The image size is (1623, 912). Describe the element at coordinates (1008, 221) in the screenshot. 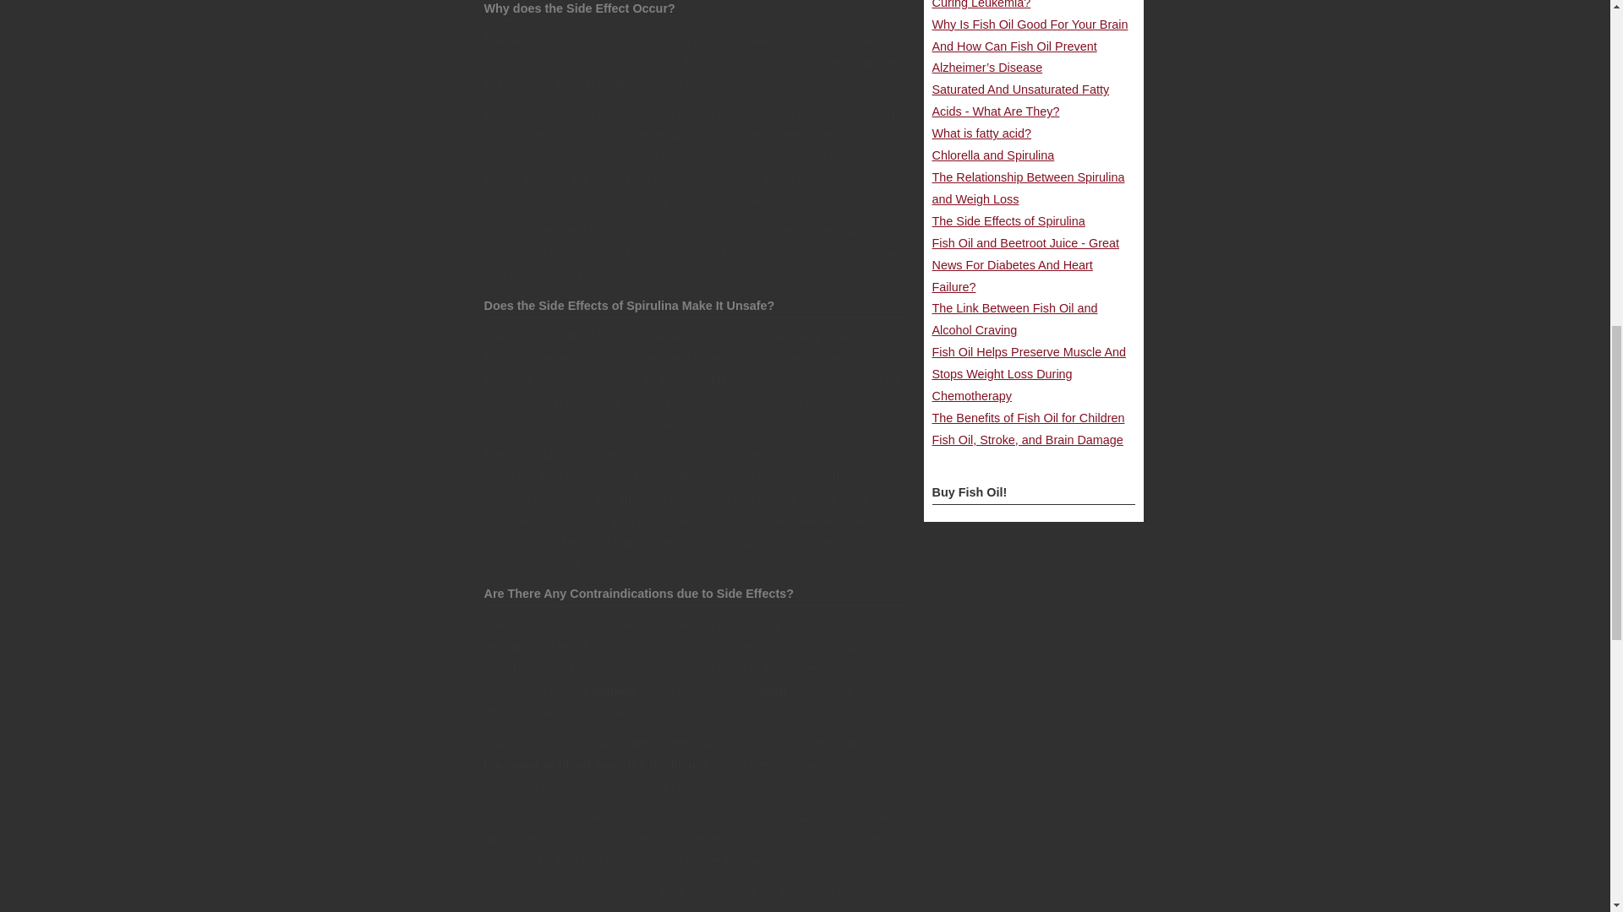

I see `The Side Effects of Spirulina` at that location.